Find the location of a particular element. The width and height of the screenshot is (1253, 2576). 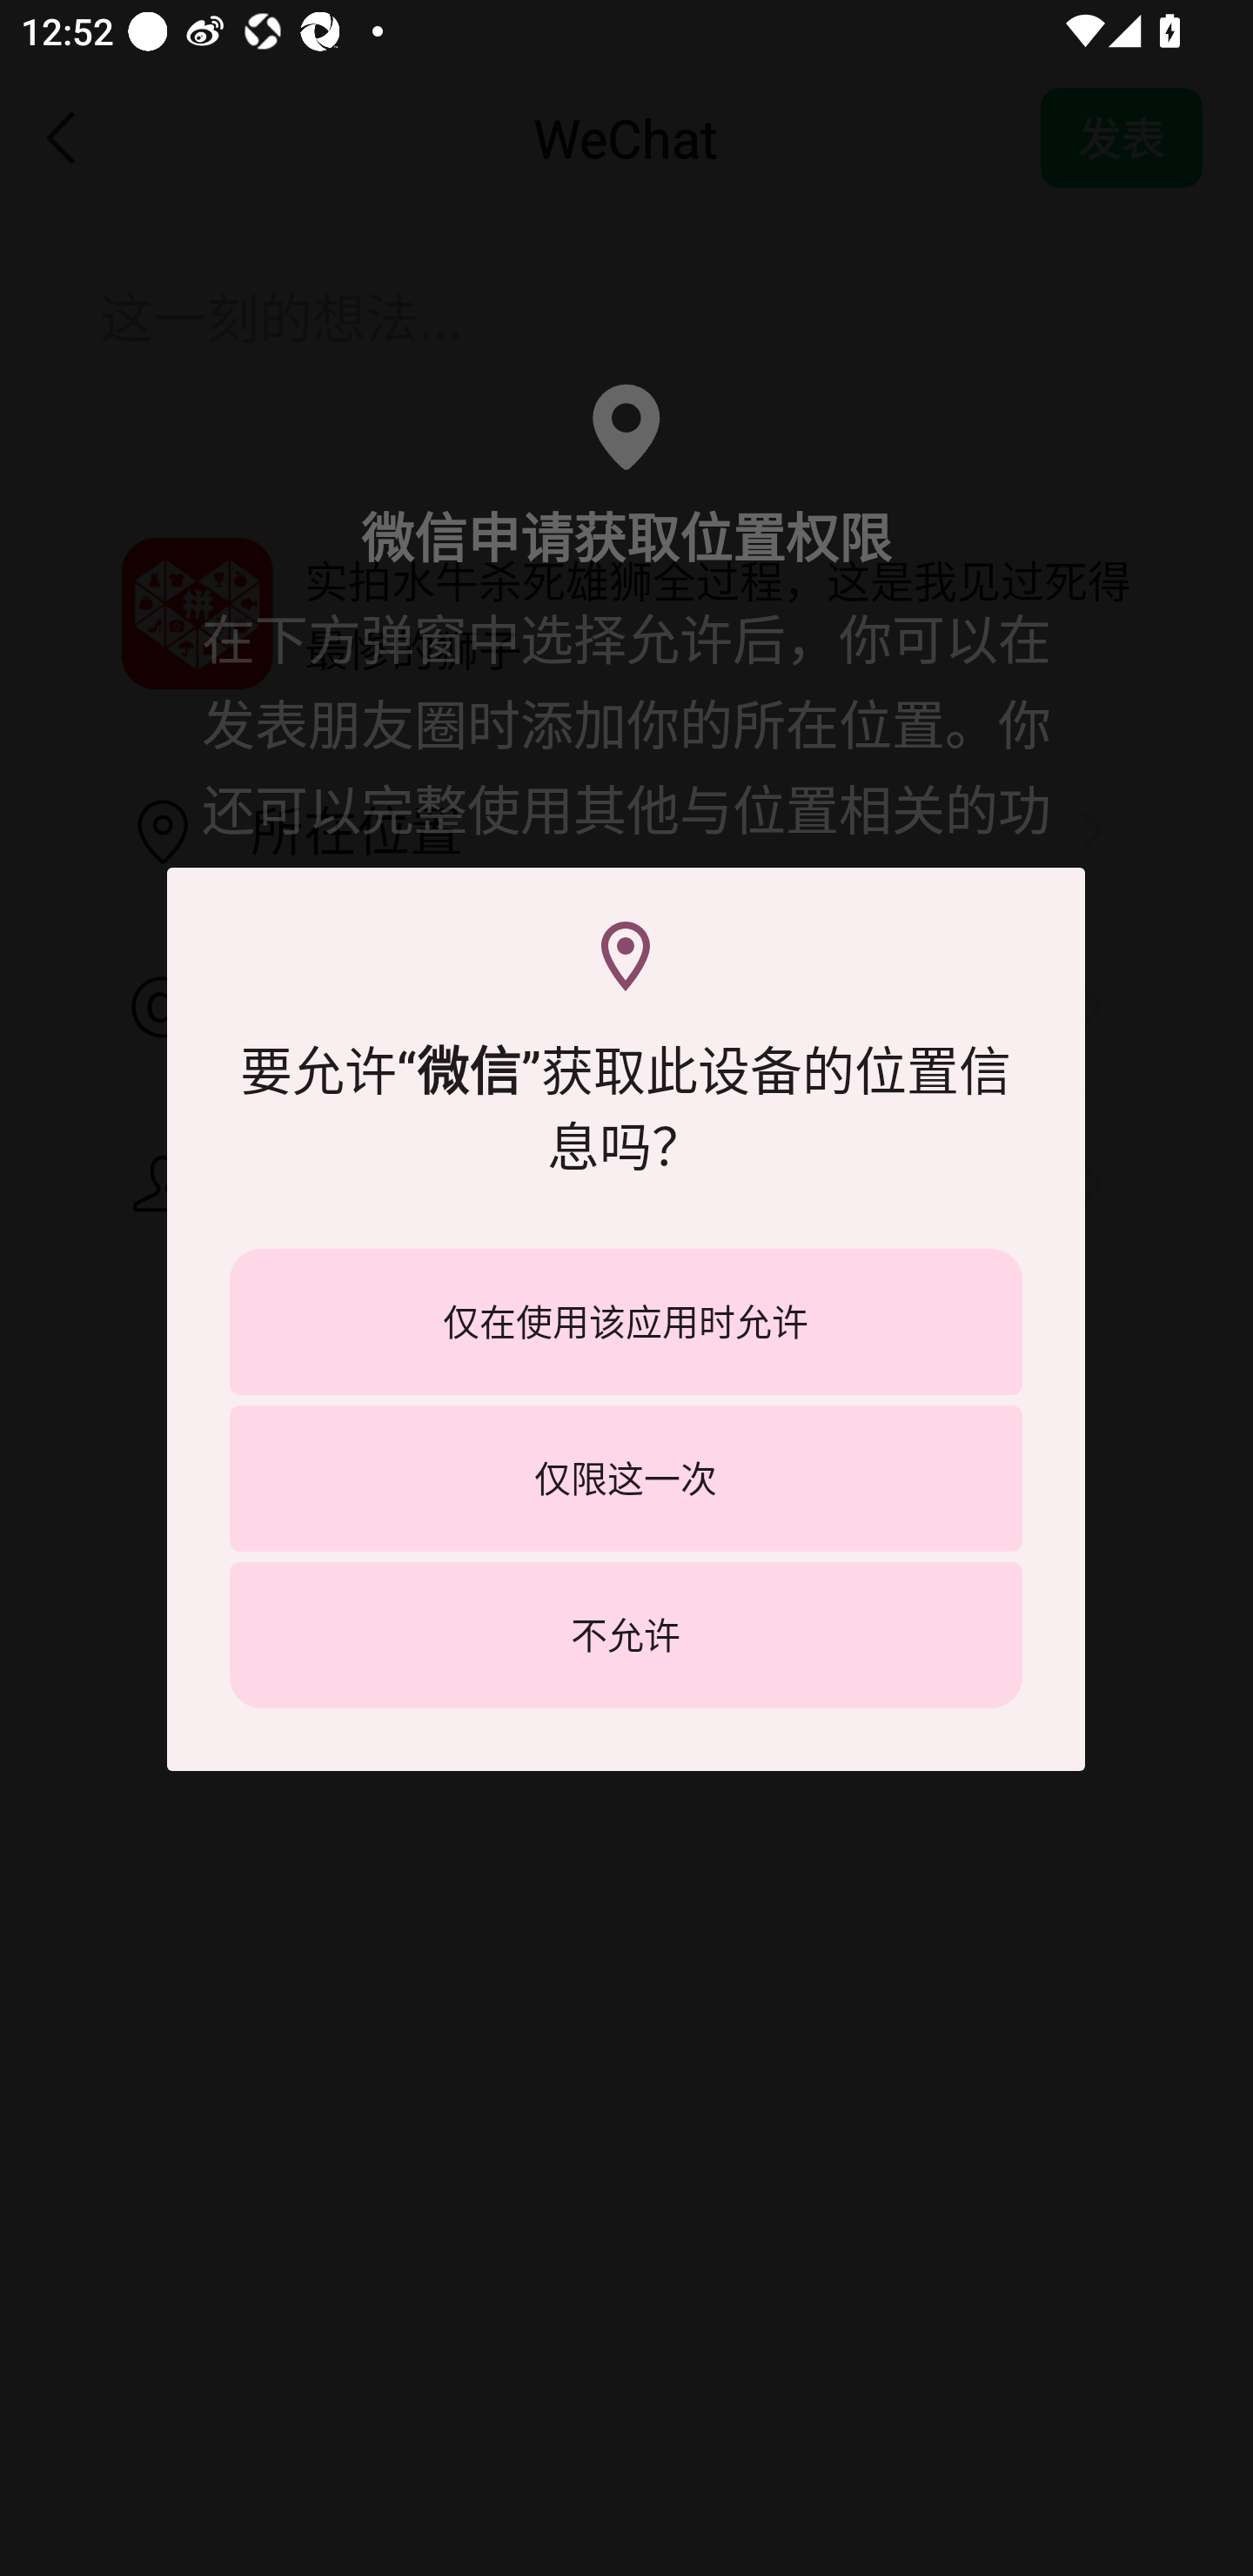

仅在使用该应用时允许 is located at coordinates (626, 1323).